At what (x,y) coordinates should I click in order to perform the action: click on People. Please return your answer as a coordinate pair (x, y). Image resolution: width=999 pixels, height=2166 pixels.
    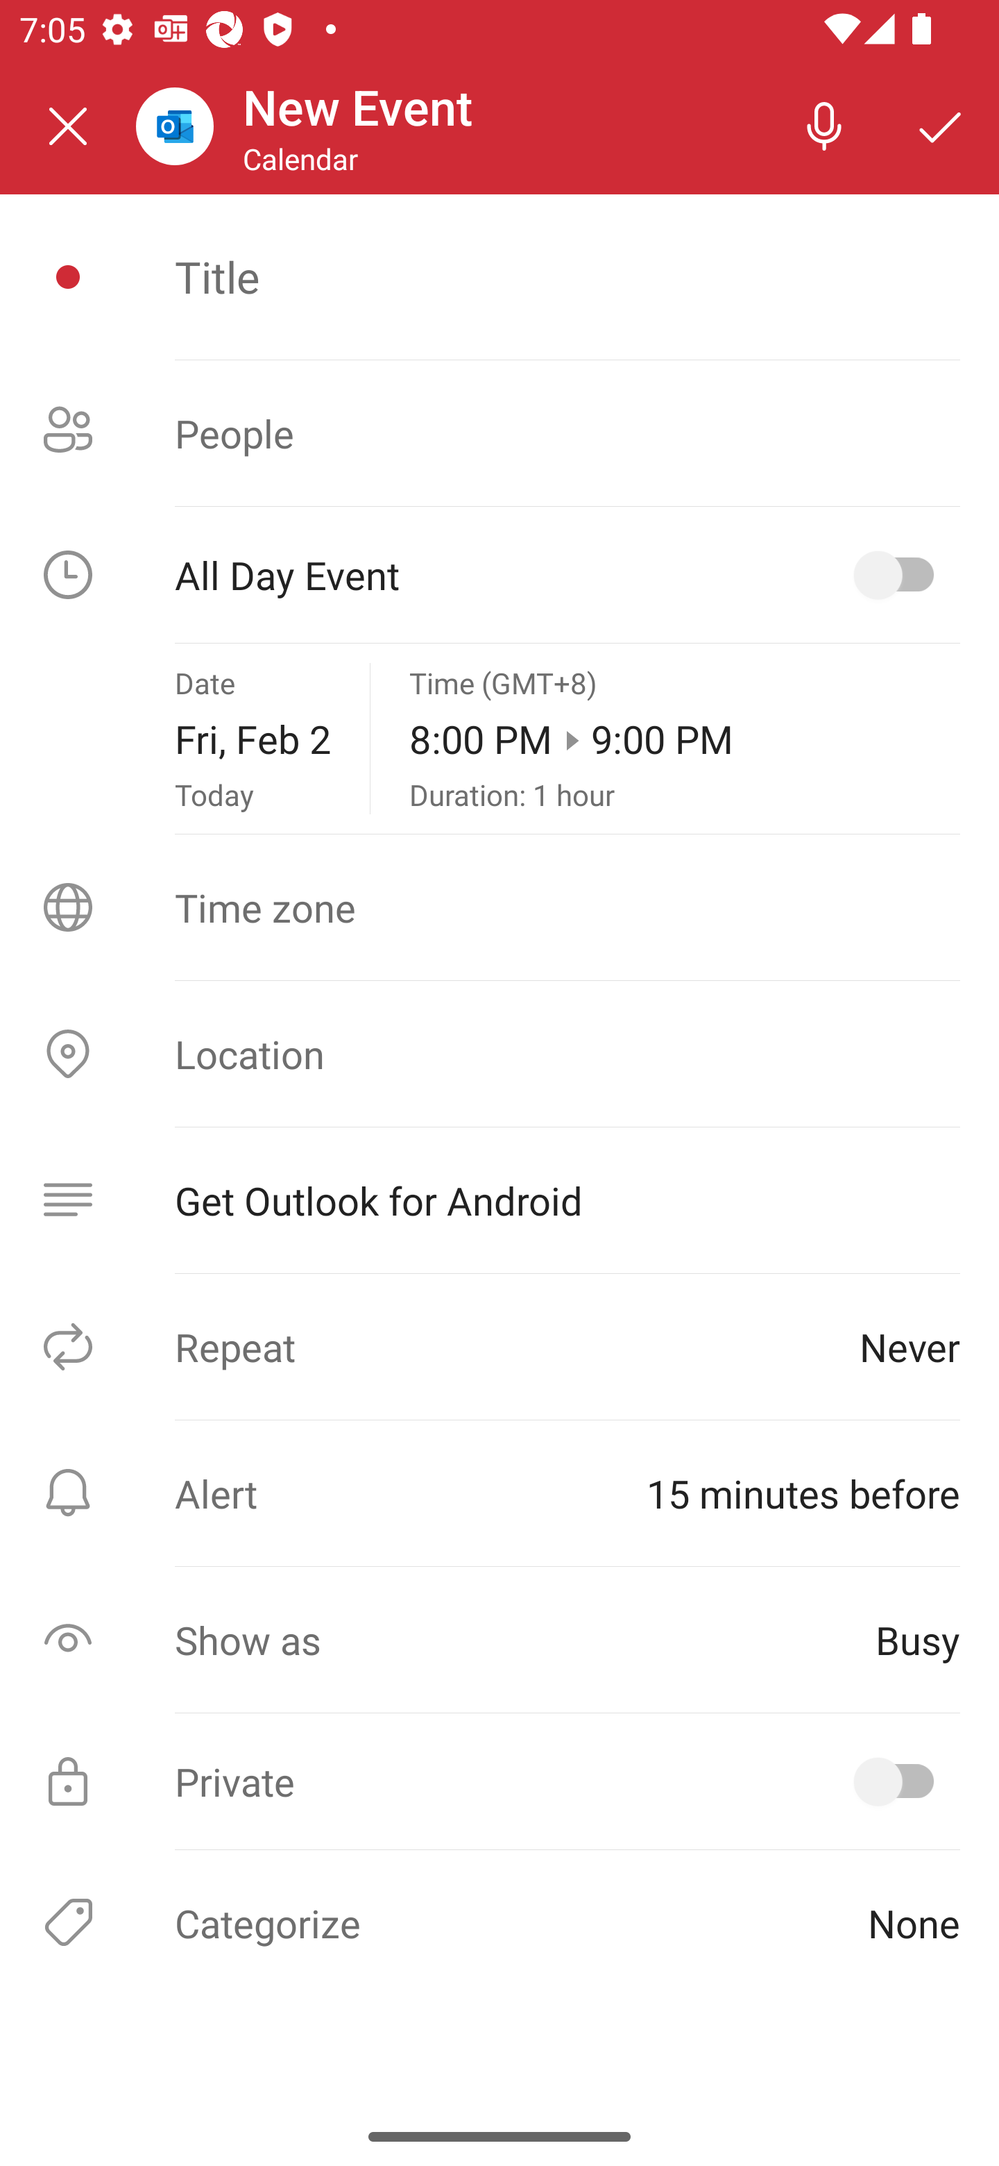
    Looking at the image, I should click on (499, 433).